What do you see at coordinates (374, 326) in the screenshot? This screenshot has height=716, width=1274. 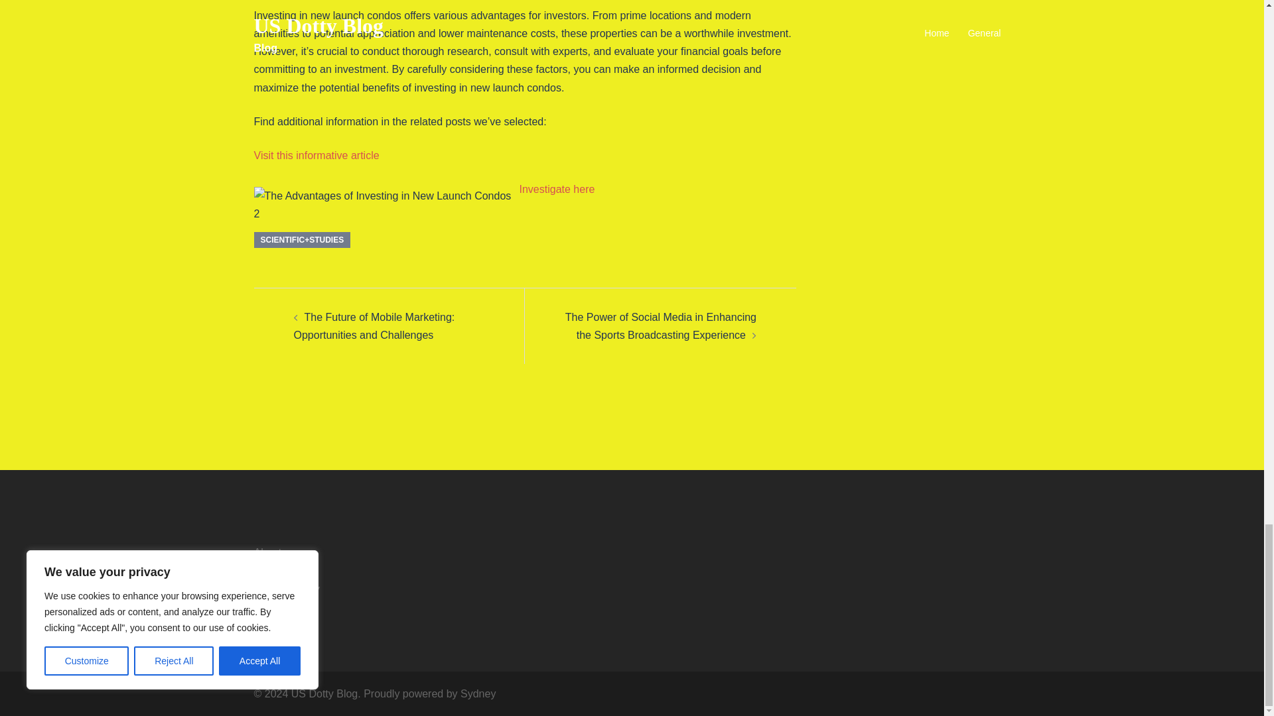 I see `The Future of Mobile Marketing: Opportunities and Challenges` at bounding box center [374, 326].